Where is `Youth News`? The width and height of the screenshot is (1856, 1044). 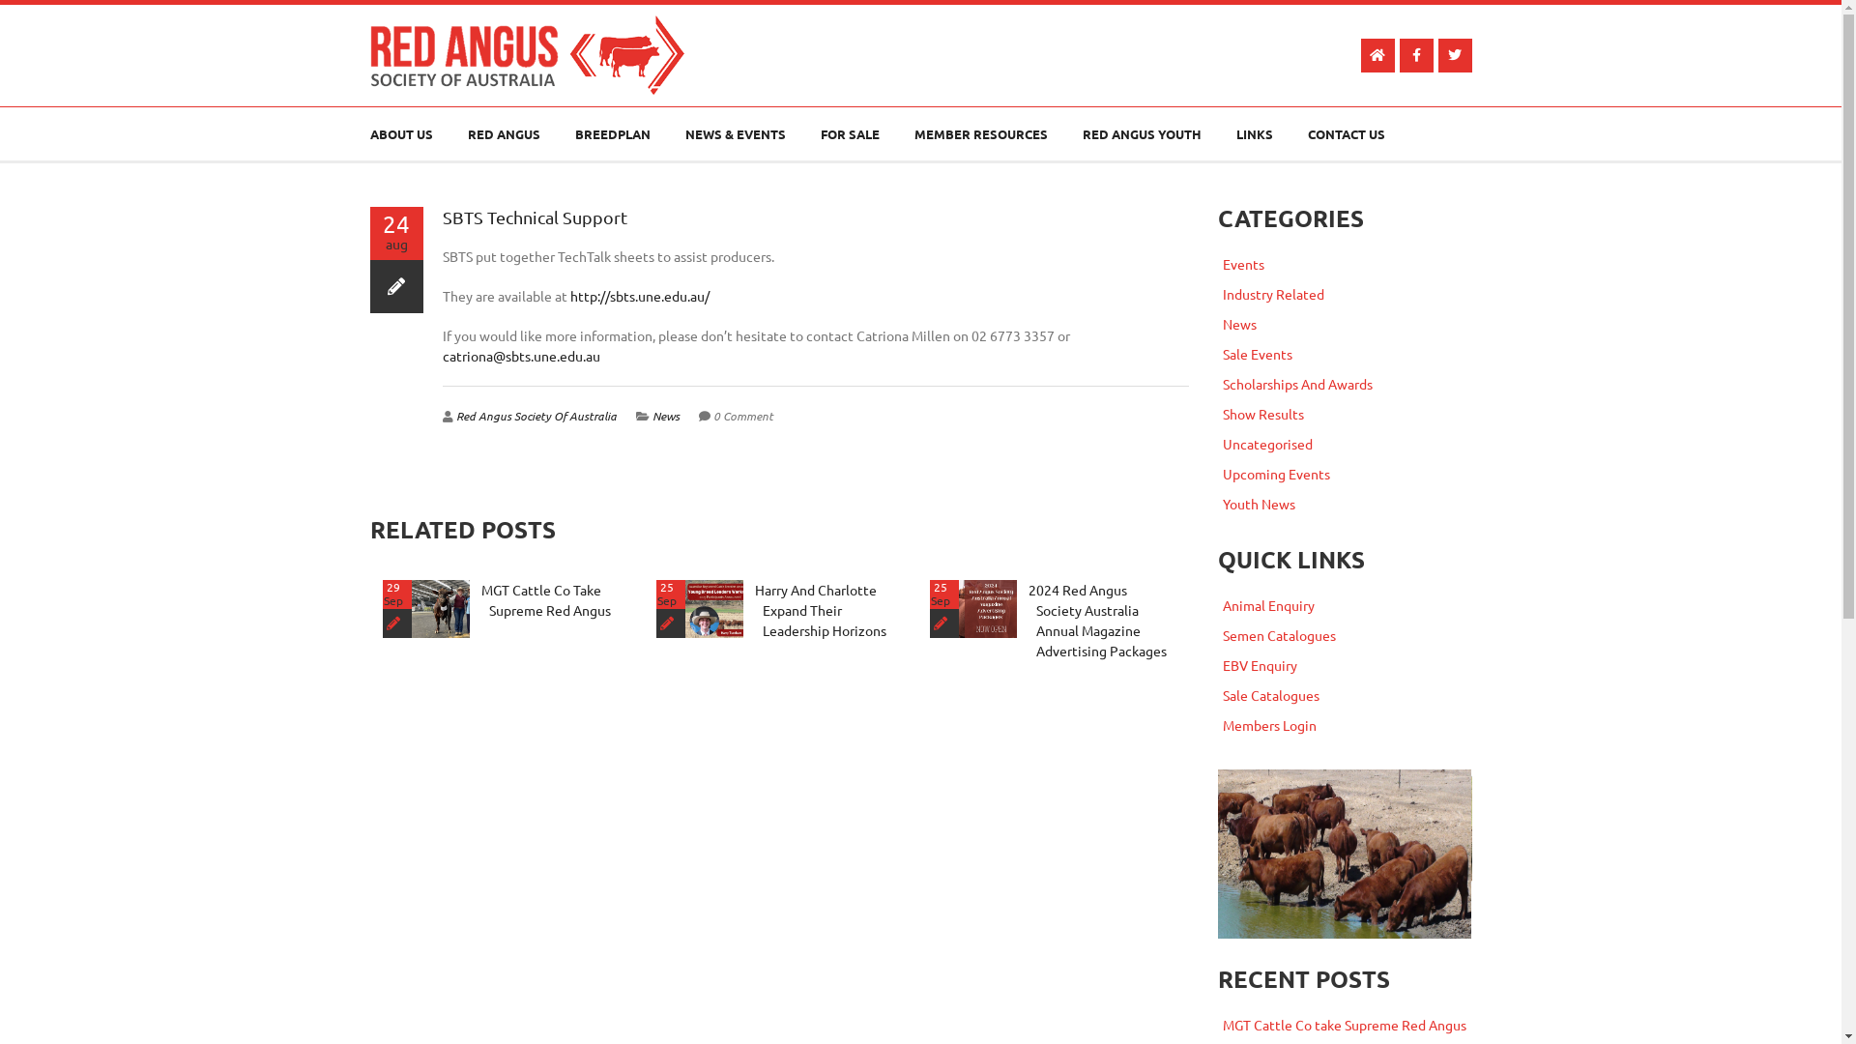 Youth News is located at coordinates (1259, 504).